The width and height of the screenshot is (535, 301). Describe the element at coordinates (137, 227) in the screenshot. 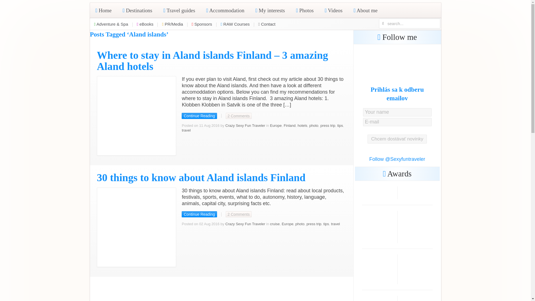

I see `30 things to know about Aland islands Finland` at that location.